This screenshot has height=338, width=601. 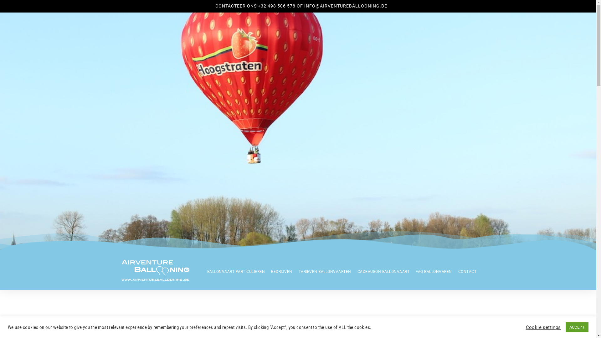 What do you see at coordinates (468, 272) in the screenshot?
I see `CONTACT` at bounding box center [468, 272].